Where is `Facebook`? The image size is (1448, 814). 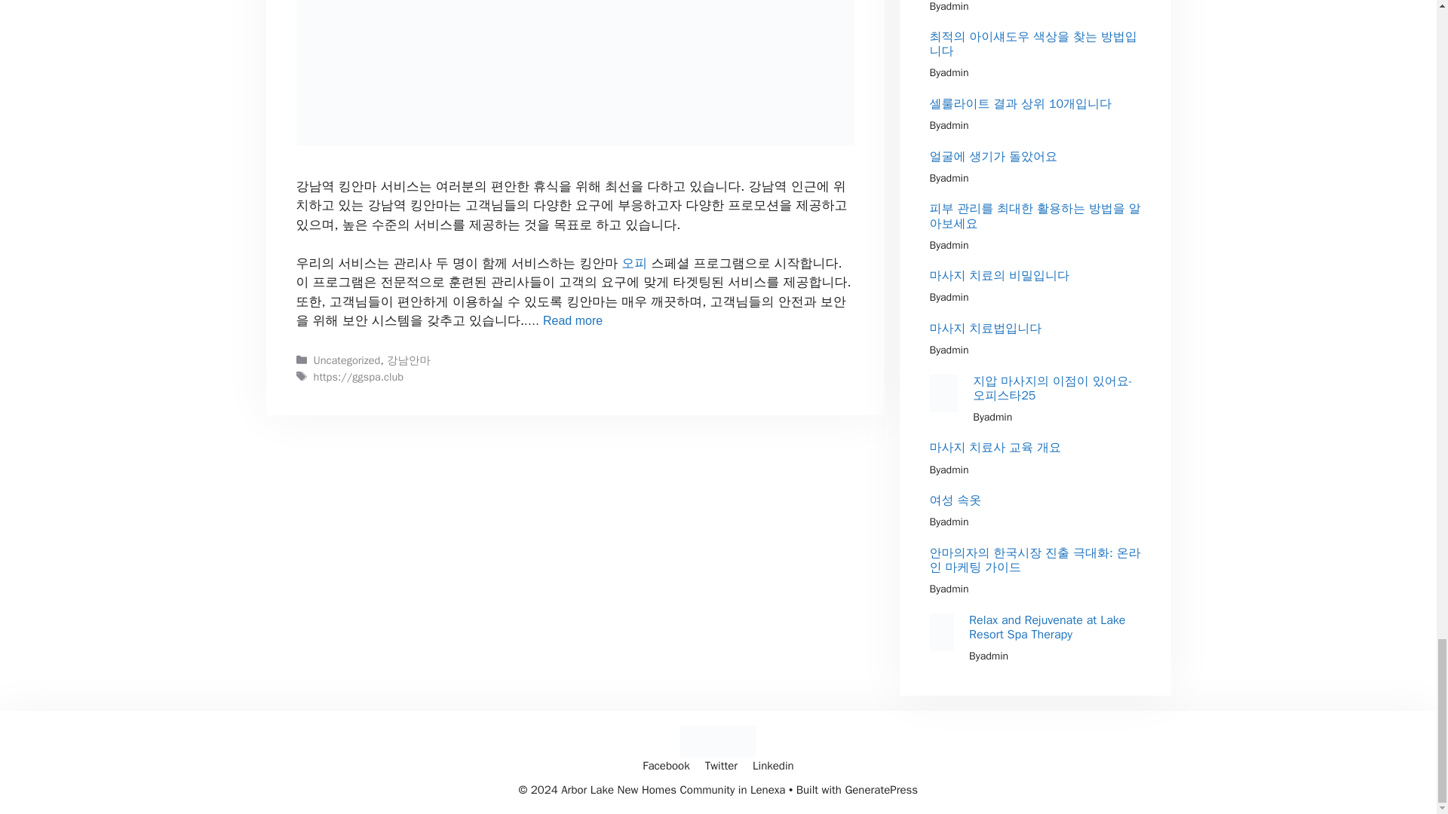
Facebook is located at coordinates (665, 765).